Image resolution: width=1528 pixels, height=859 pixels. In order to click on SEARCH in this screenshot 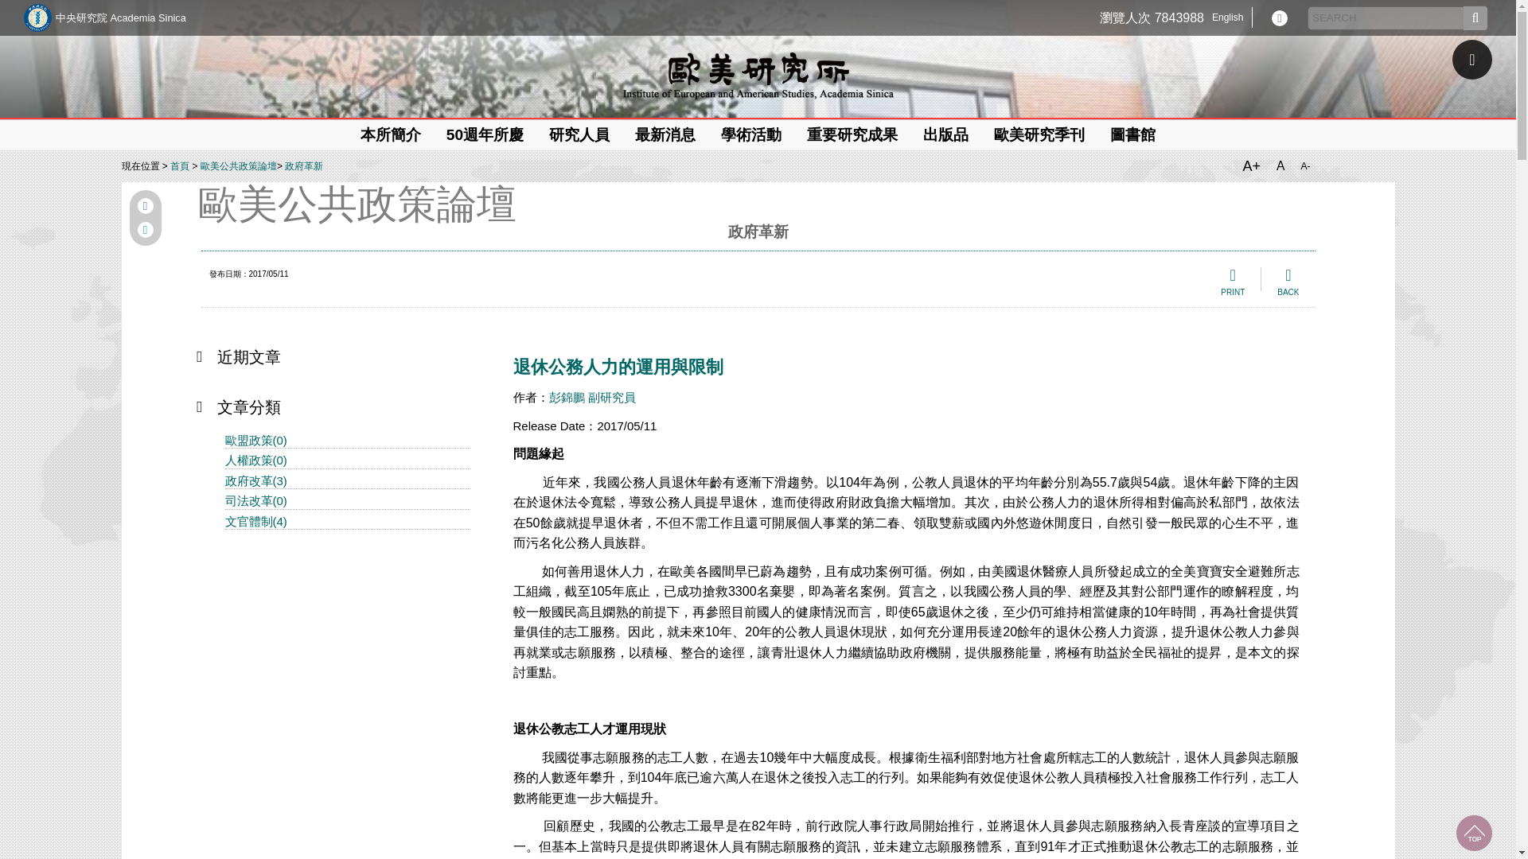, I will do `click(1387, 17)`.